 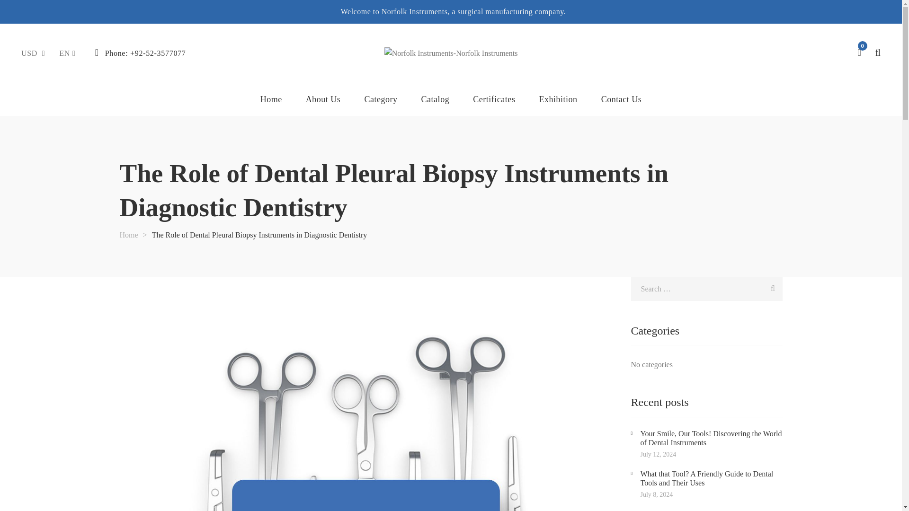 I want to click on Norfolk Instruments-Norfolk Instruments, so click(x=451, y=53).